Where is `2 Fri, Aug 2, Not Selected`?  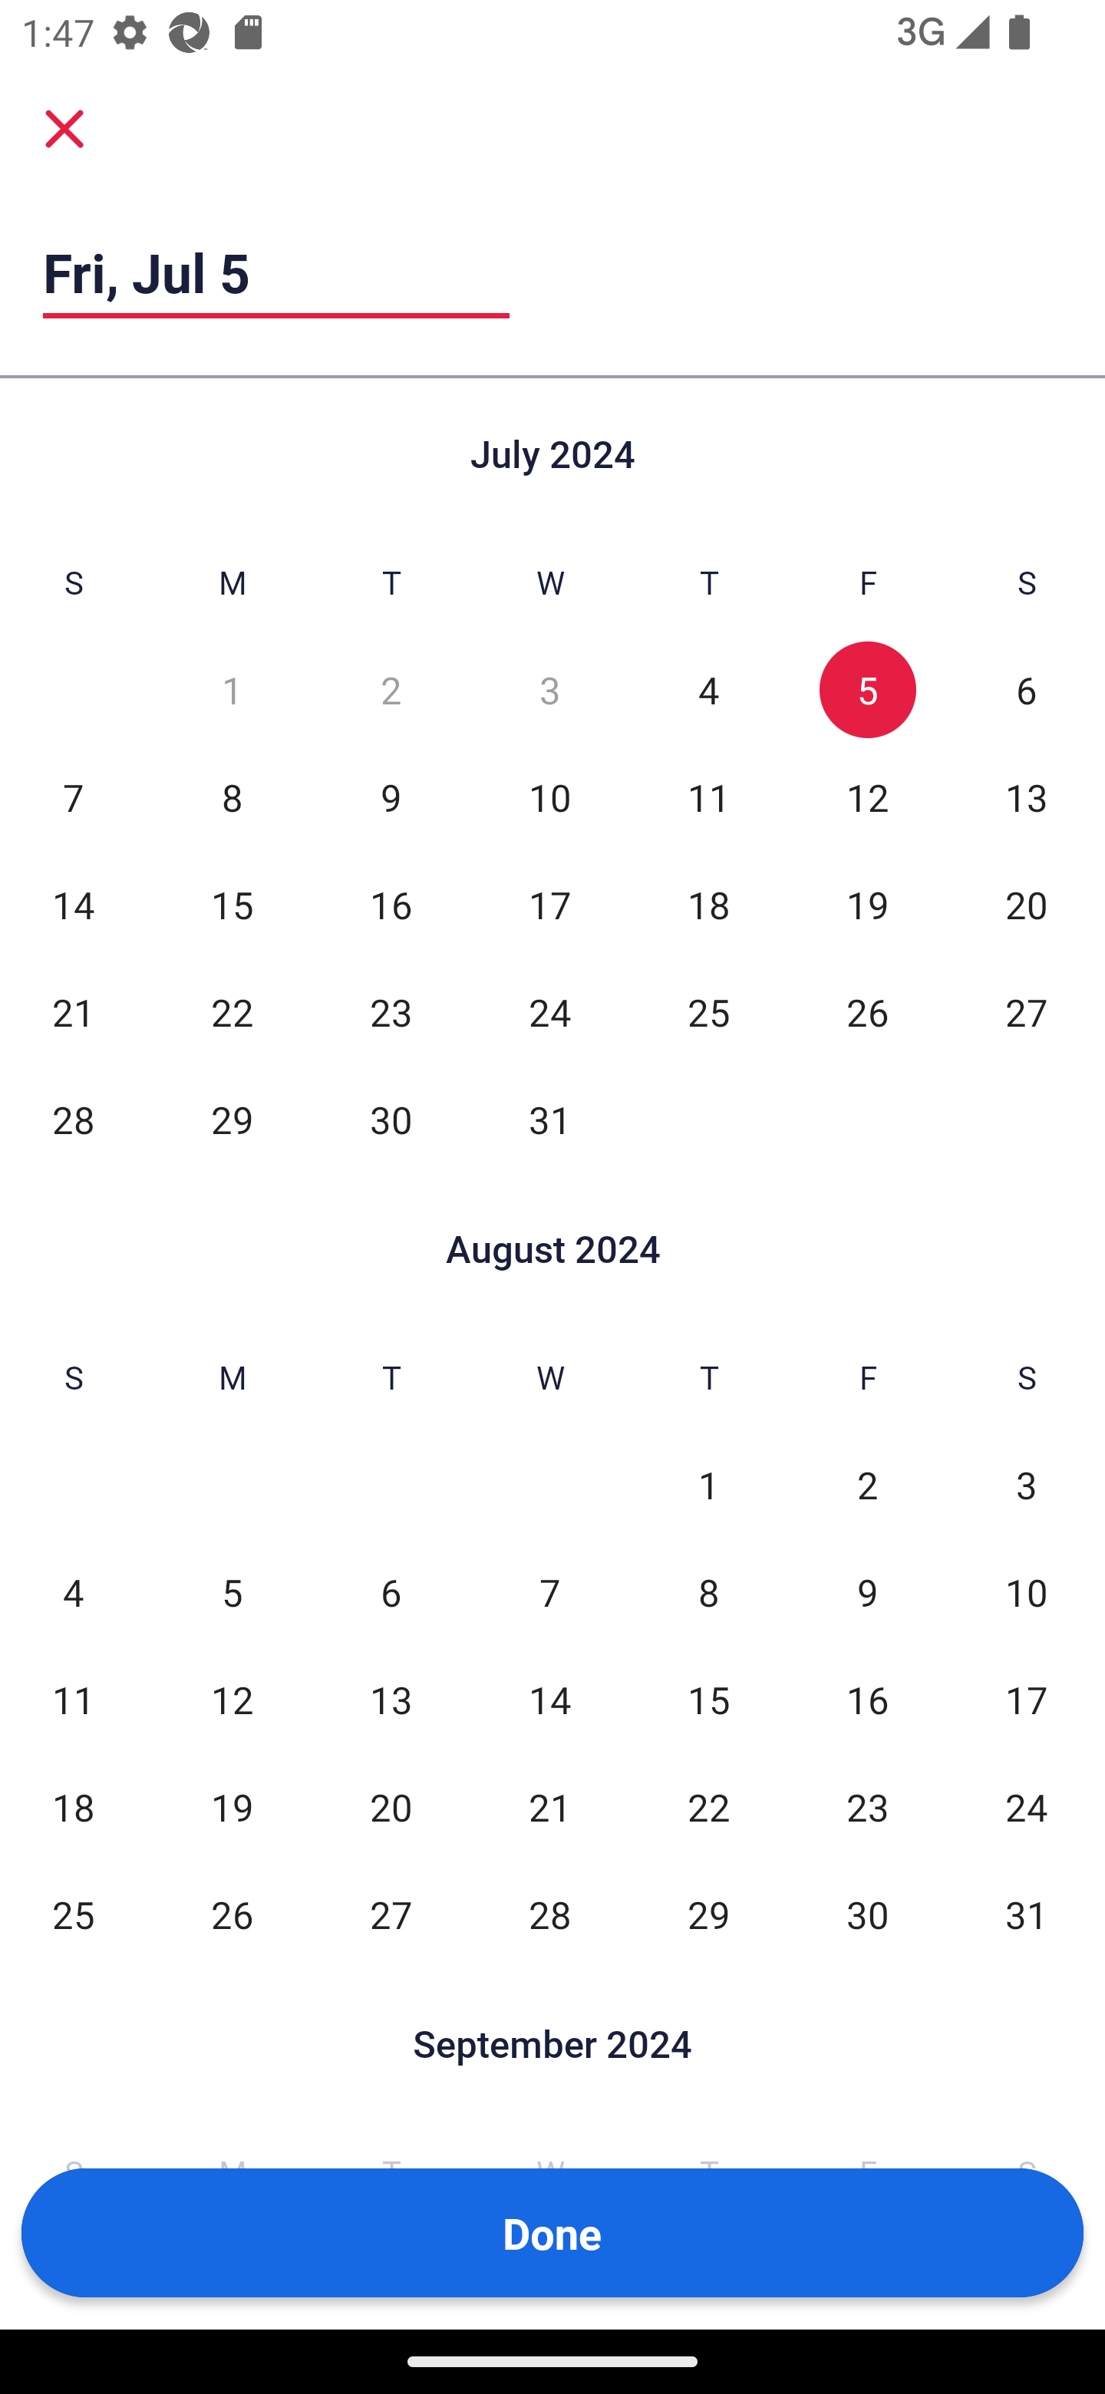
2 Fri, Aug 2, Not Selected is located at coordinates (867, 1486).